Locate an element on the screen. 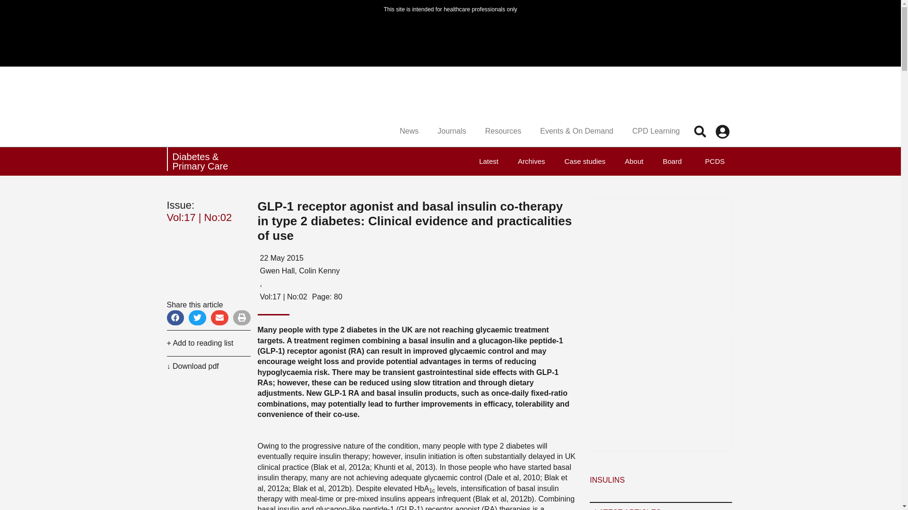  News is located at coordinates (409, 131).